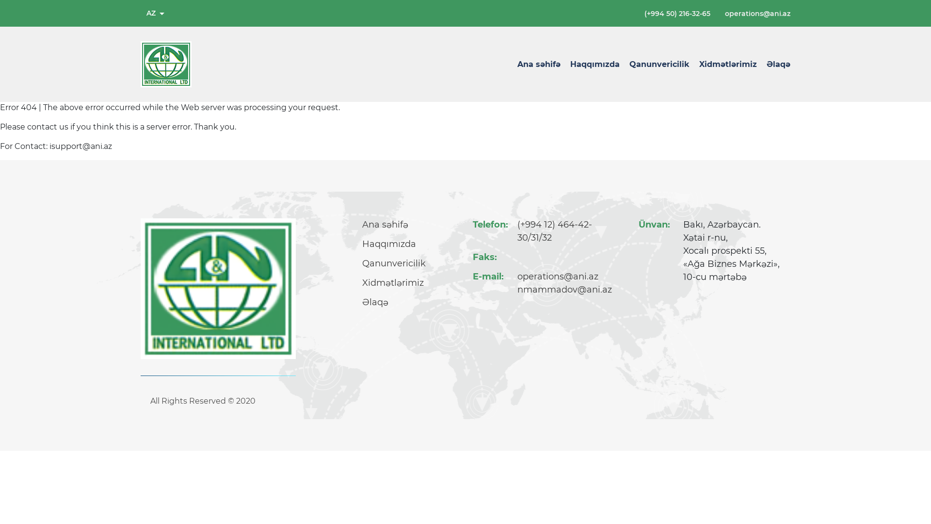 The image size is (931, 524). I want to click on (+994 12) 464-42-30/31/32, so click(571, 231).